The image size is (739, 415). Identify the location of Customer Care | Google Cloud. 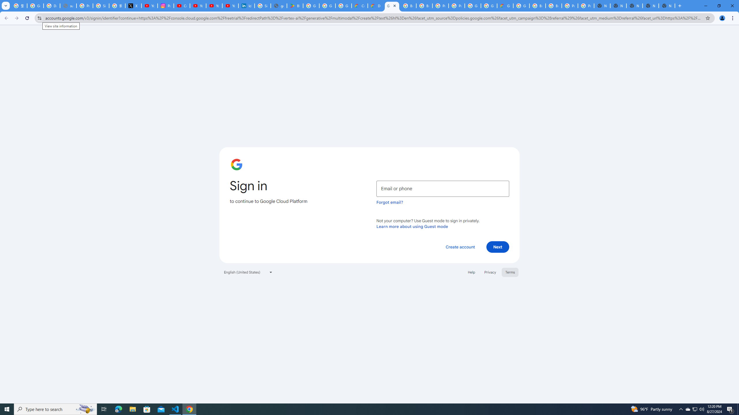
(359, 6).